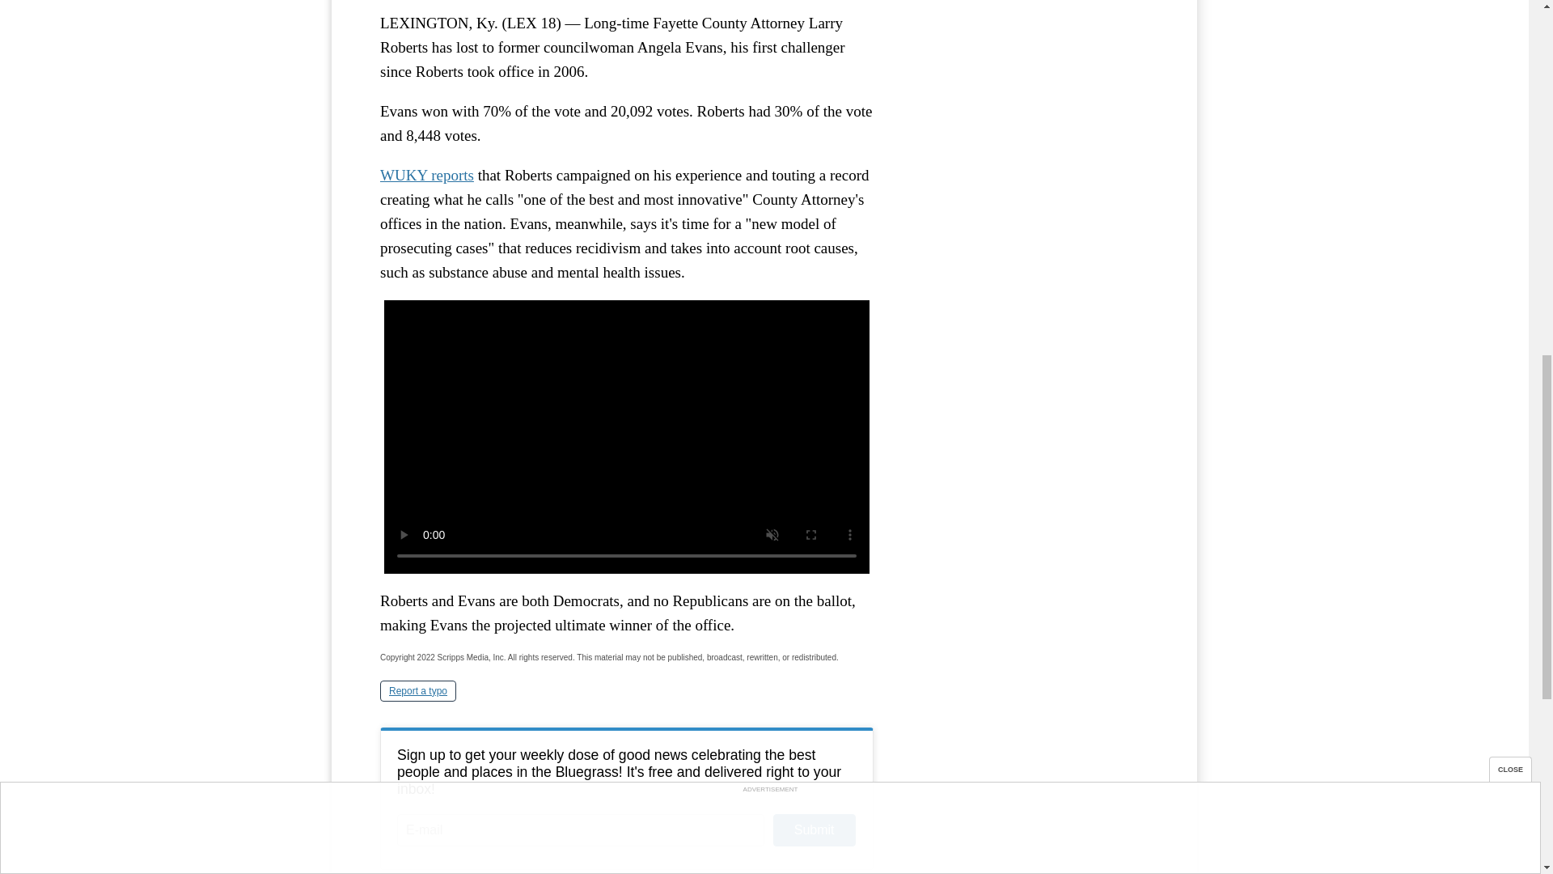 This screenshot has width=1553, height=874. What do you see at coordinates (814, 830) in the screenshot?
I see `Submit` at bounding box center [814, 830].